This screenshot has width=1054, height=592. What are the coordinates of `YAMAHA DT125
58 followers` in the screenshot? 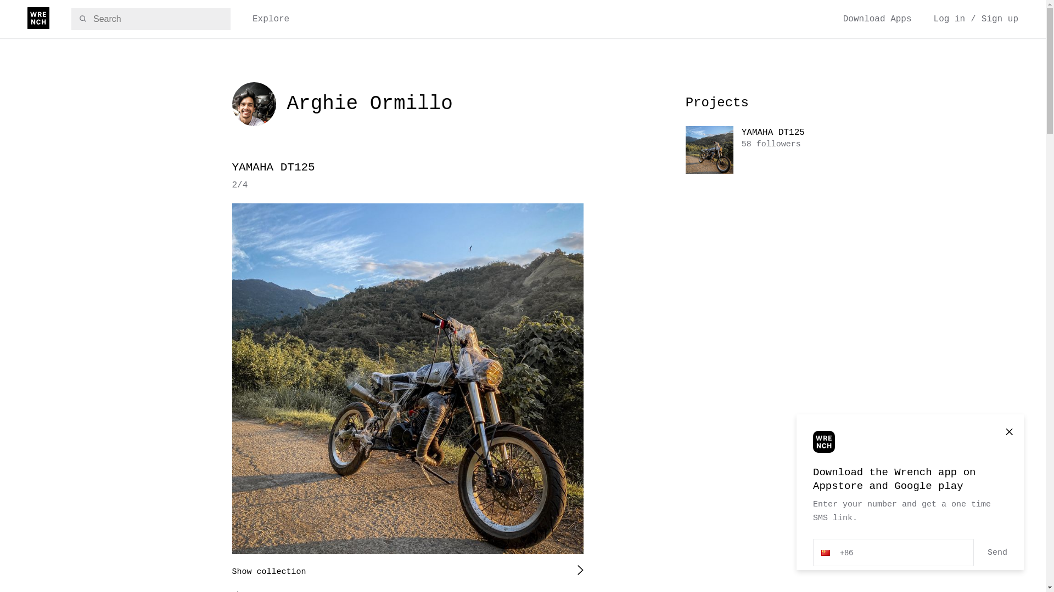 It's located at (750, 150).